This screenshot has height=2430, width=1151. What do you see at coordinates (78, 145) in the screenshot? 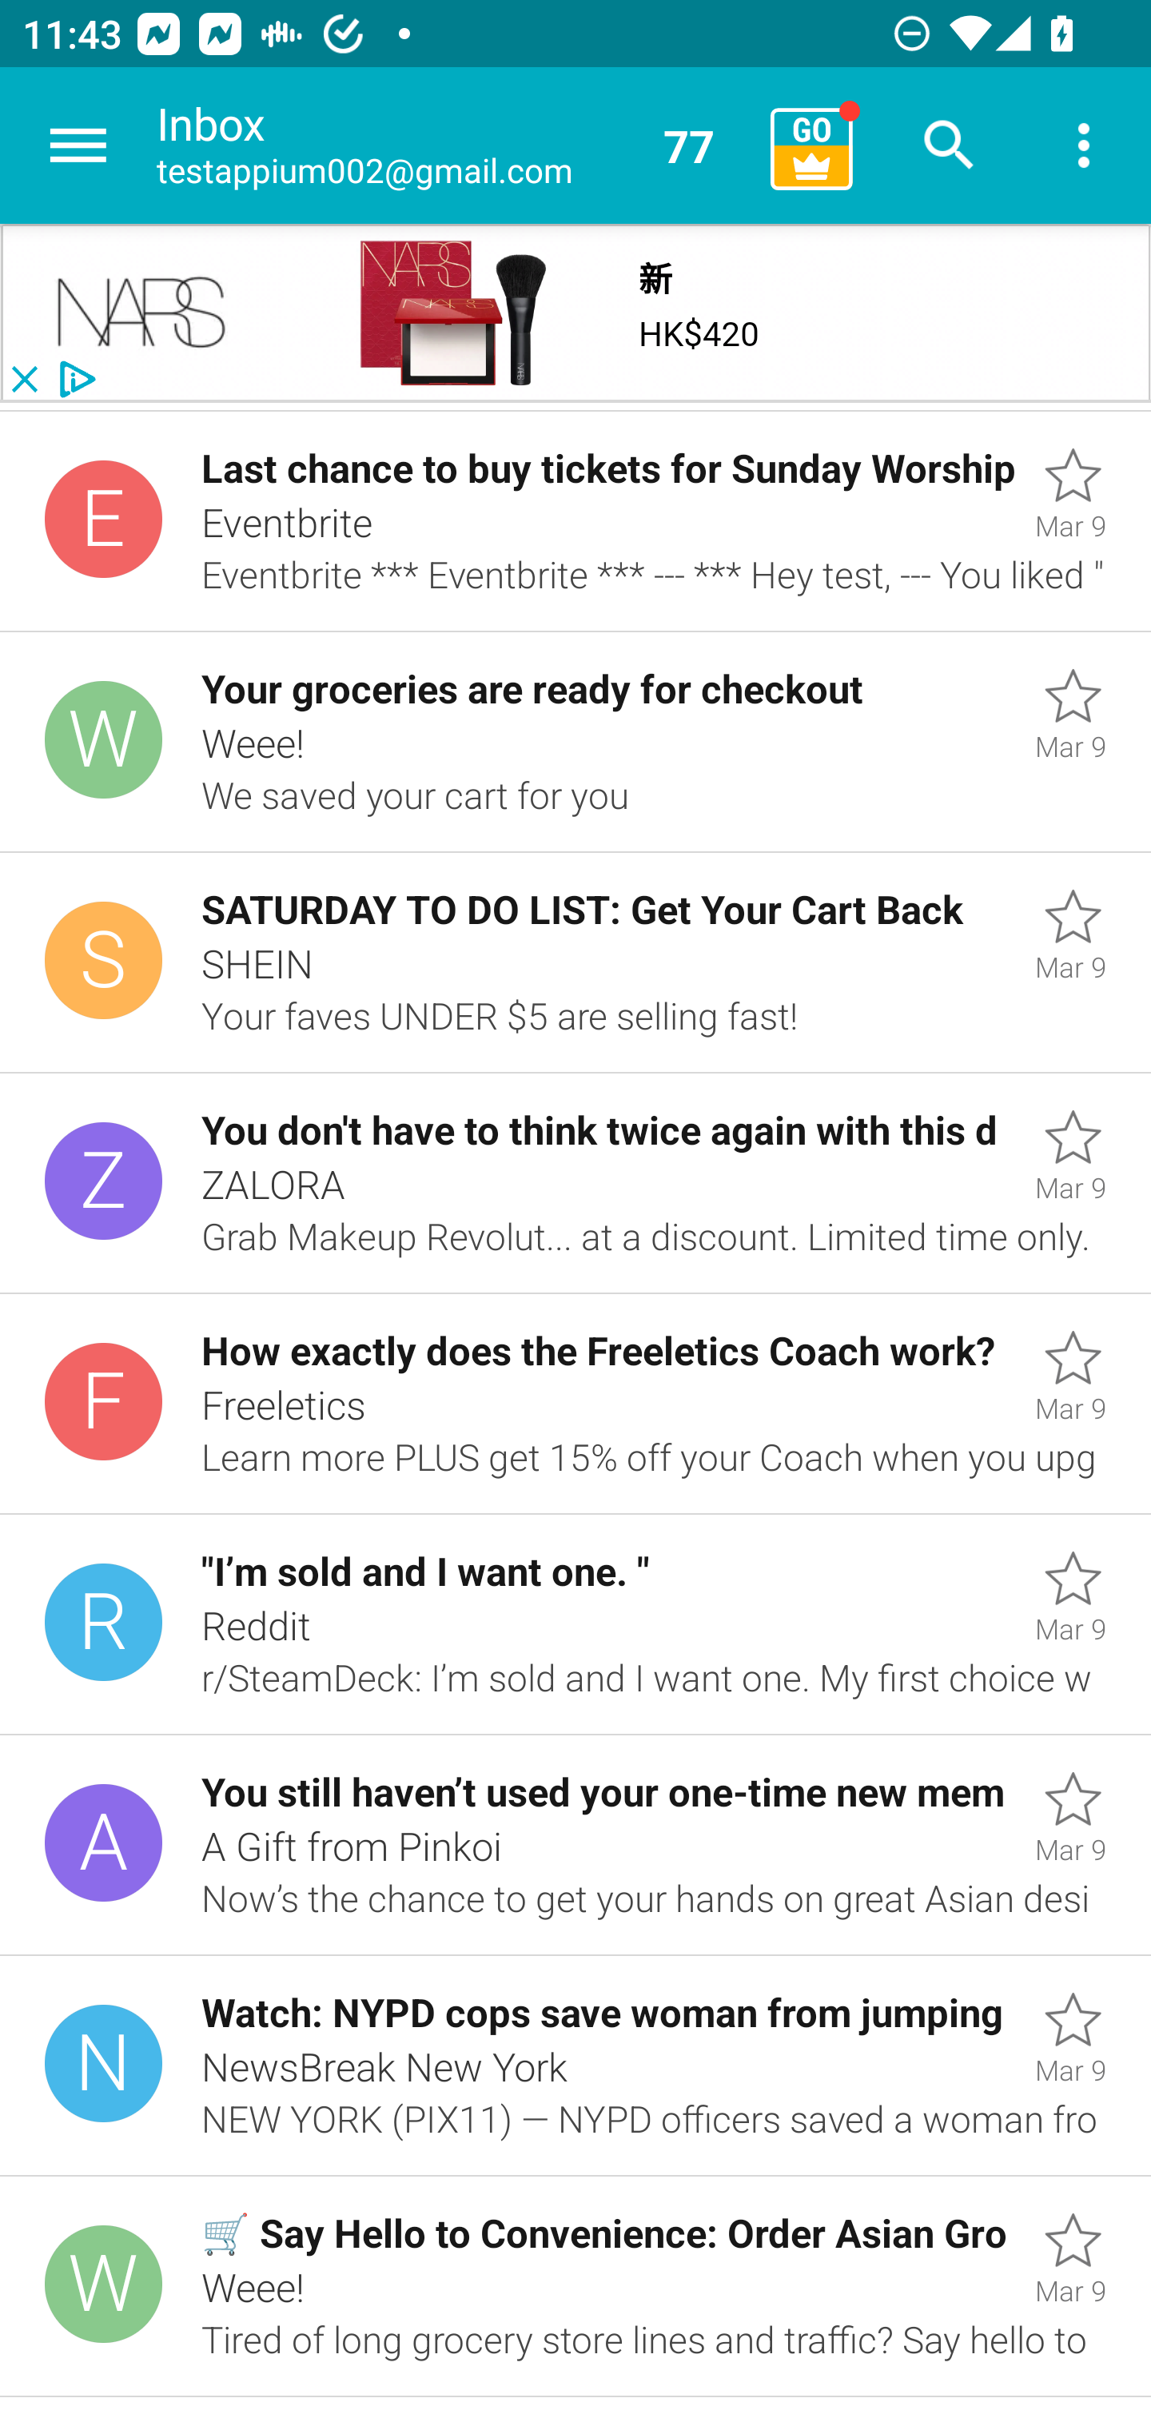
I see `Navigate up` at bounding box center [78, 145].